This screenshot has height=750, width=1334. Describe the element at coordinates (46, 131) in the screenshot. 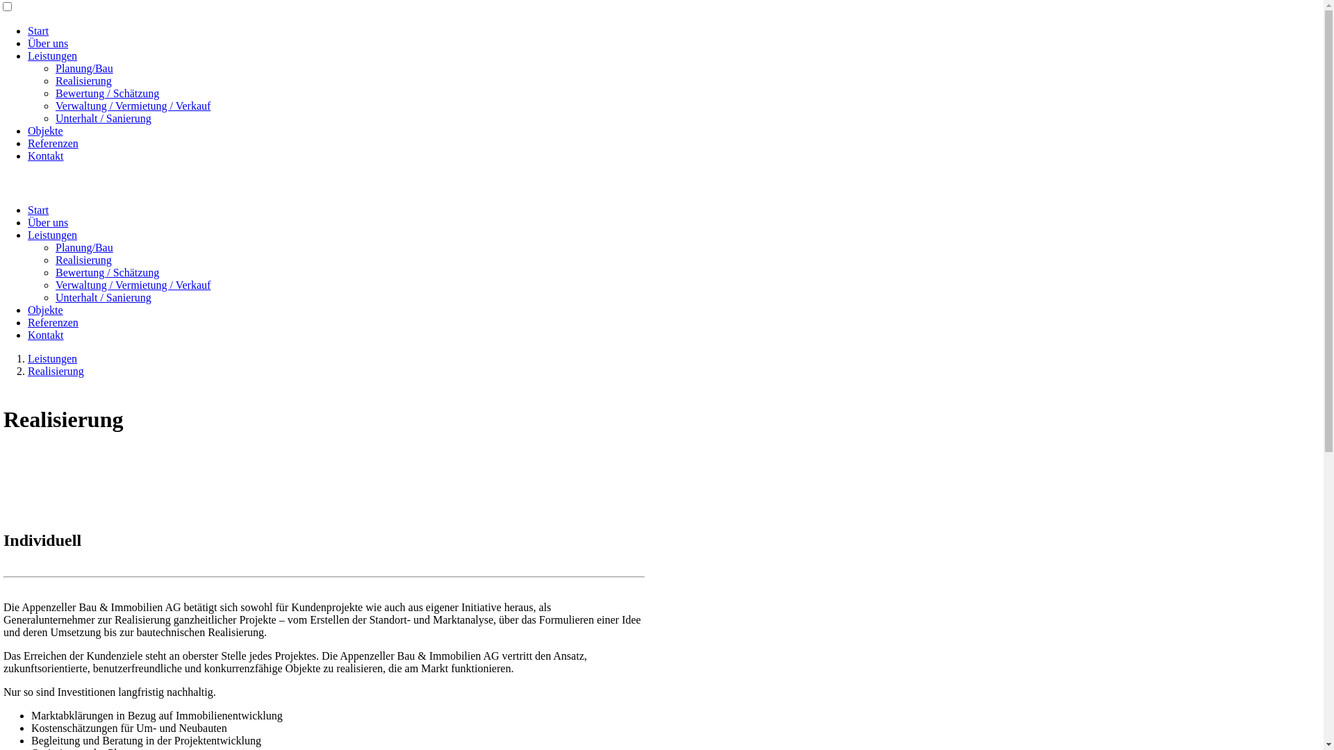

I see `Objekte` at that location.